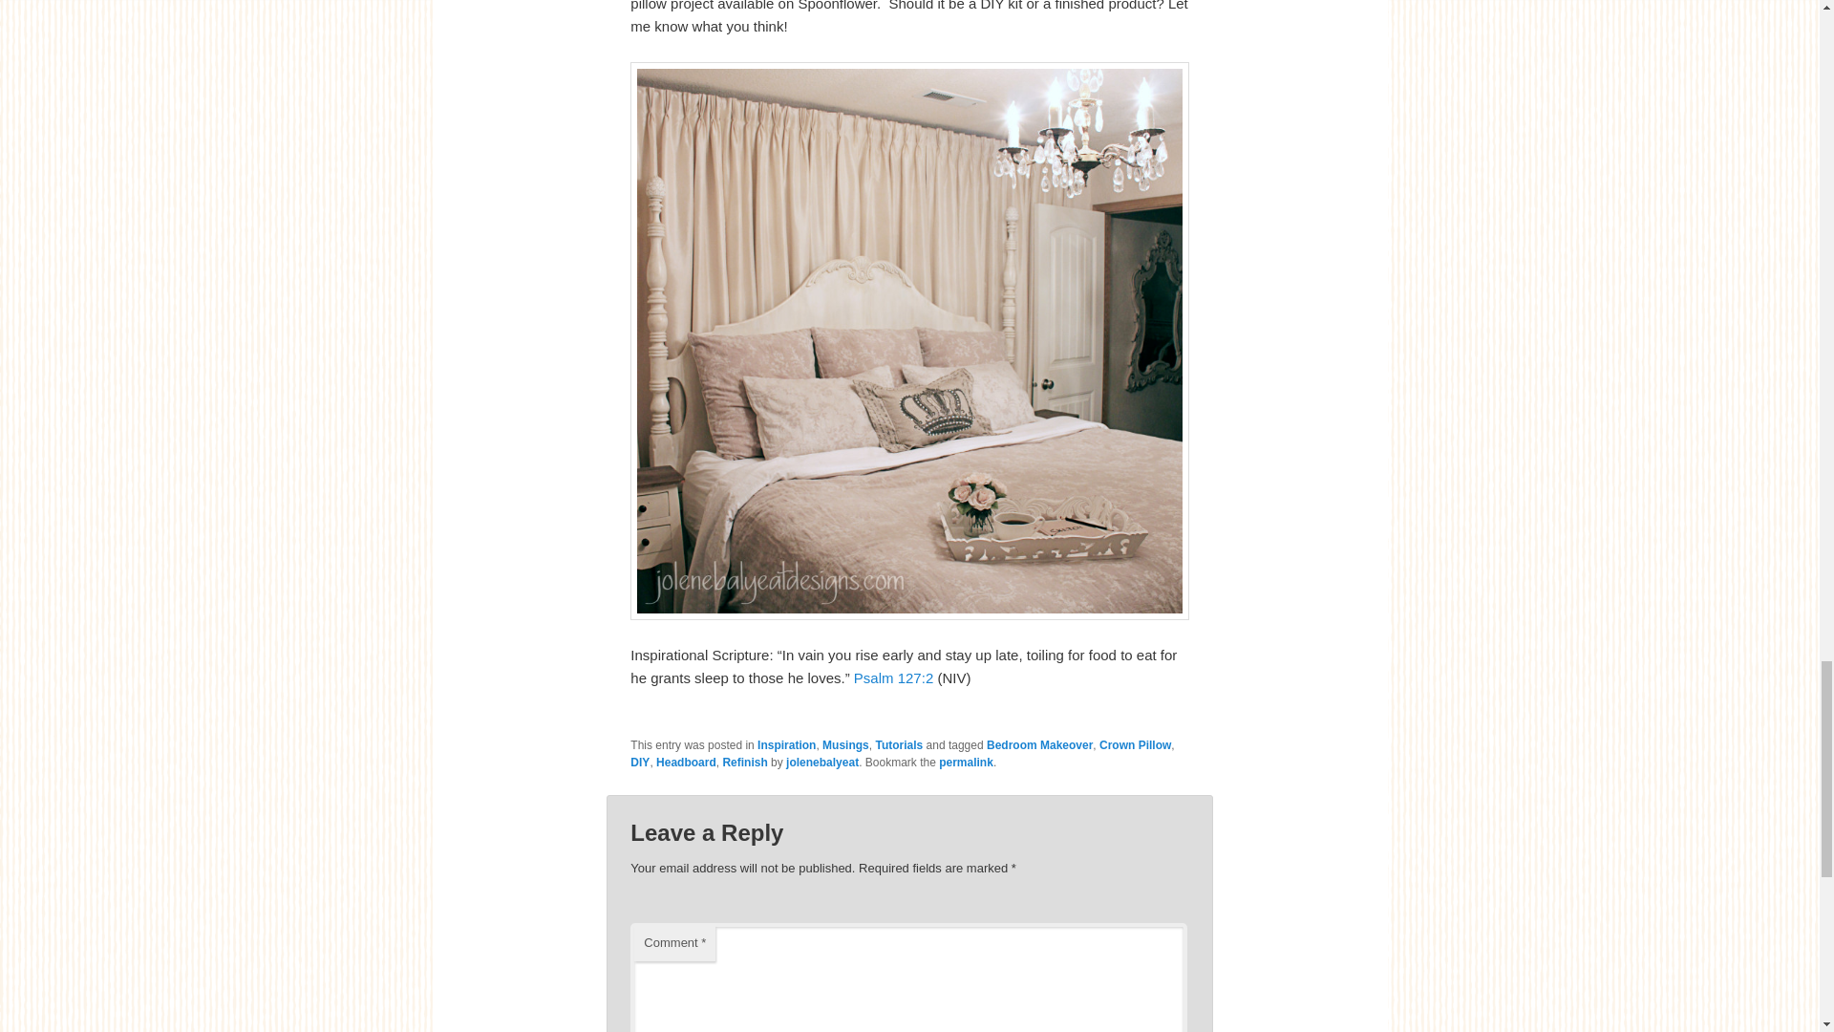 This screenshot has width=1834, height=1032. I want to click on Permalink to Sweet Dreams, so click(967, 762).